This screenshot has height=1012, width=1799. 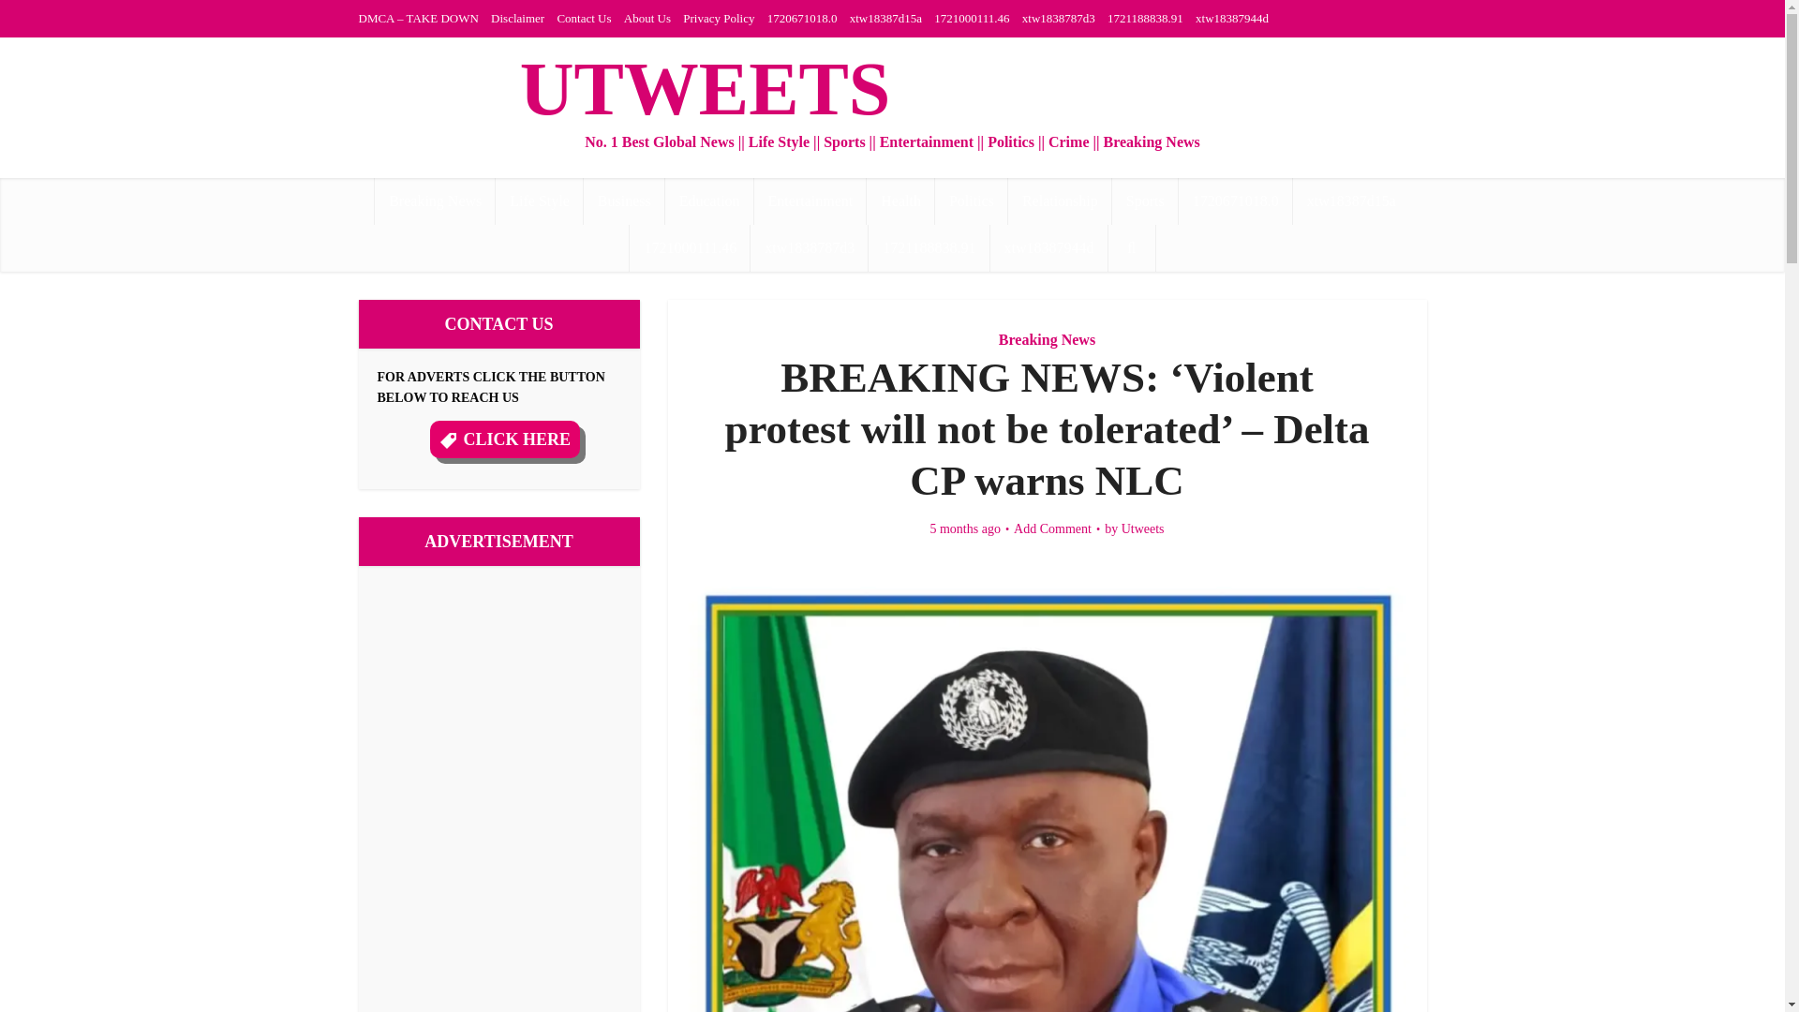 What do you see at coordinates (971, 201) in the screenshot?
I see `Politics` at bounding box center [971, 201].